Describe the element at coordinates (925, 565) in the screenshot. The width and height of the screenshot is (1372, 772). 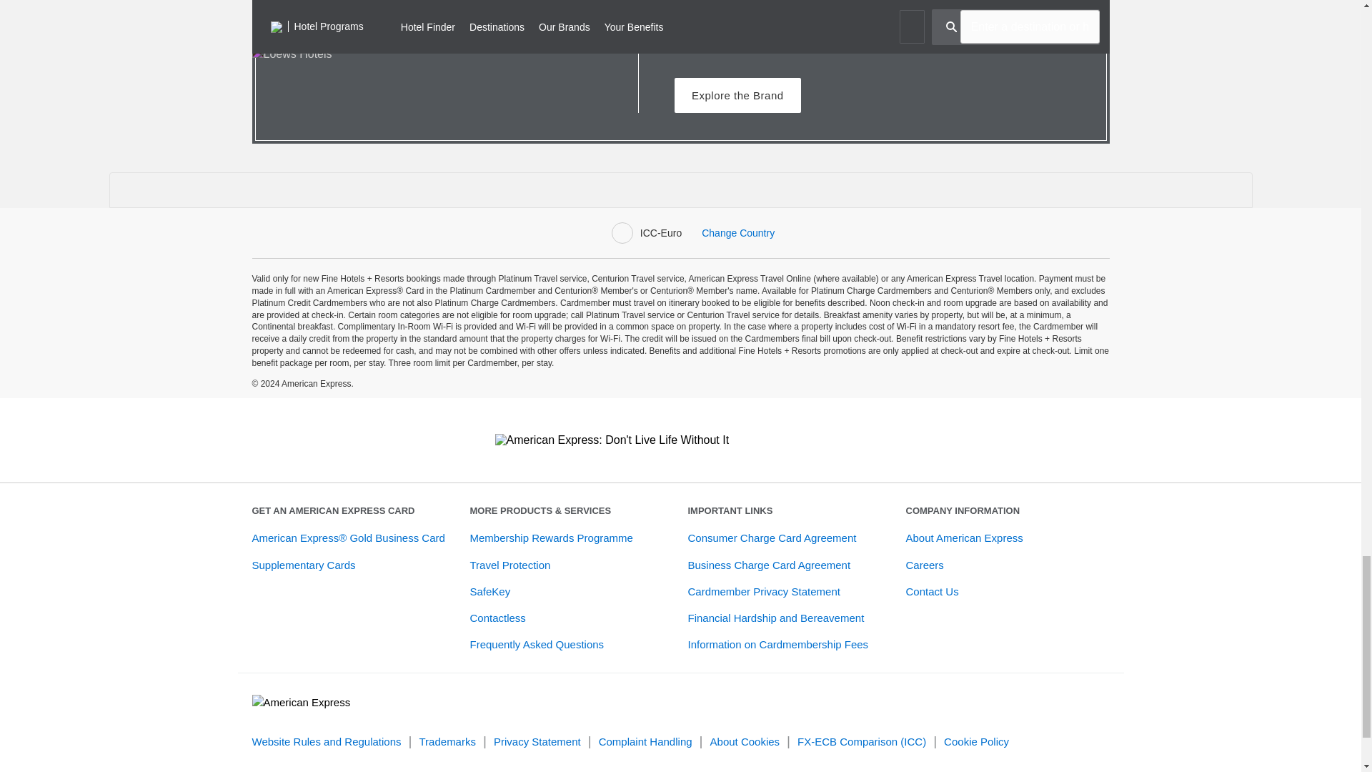
I see `Careers` at that location.